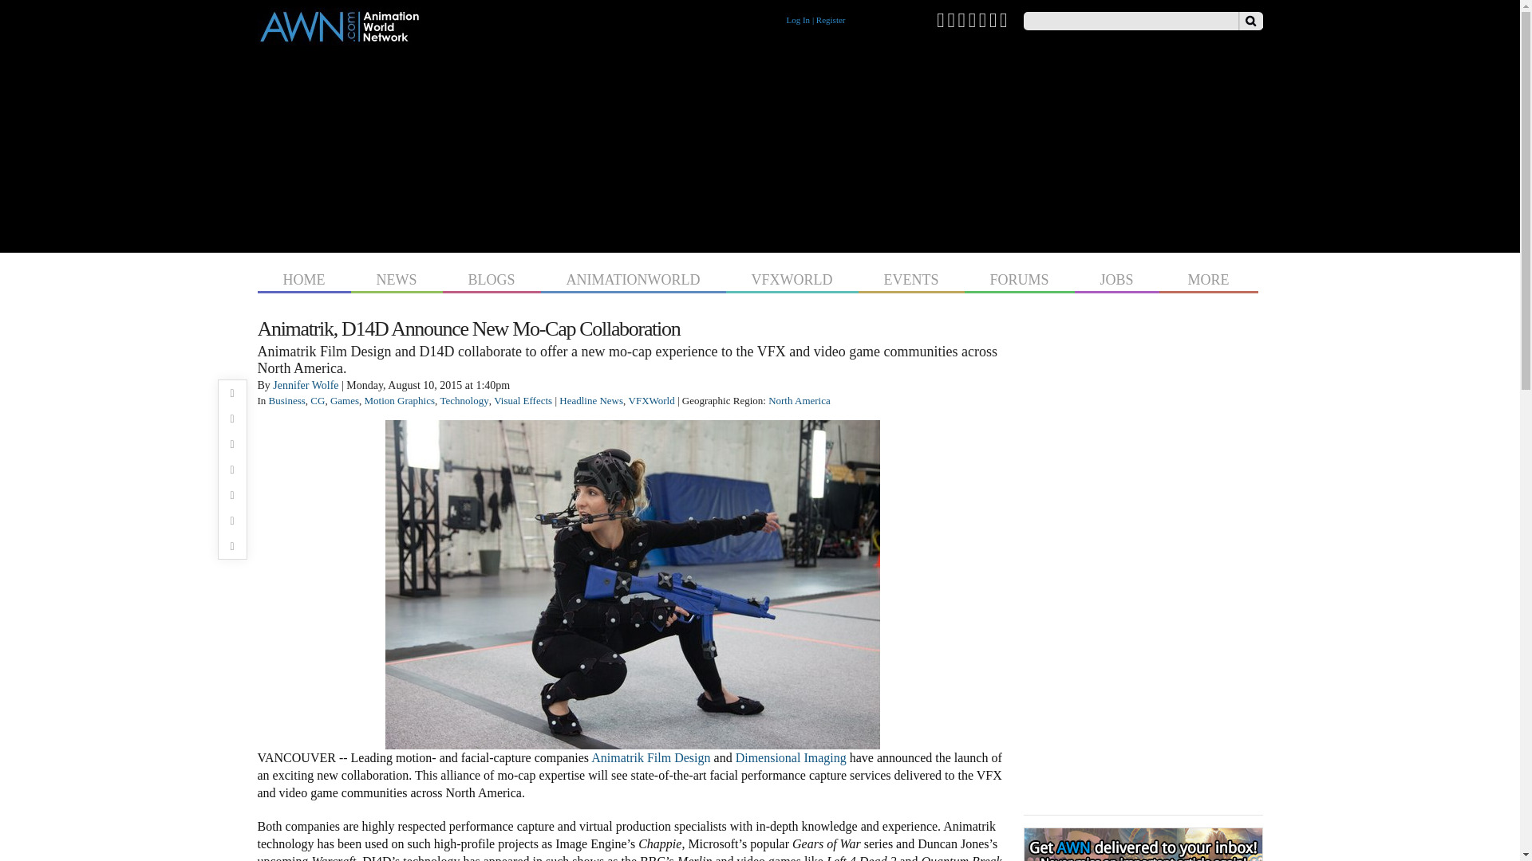 The width and height of the screenshot is (1532, 861). Describe the element at coordinates (1130, 21) in the screenshot. I see `Enter the terms you wish to search for.` at that location.